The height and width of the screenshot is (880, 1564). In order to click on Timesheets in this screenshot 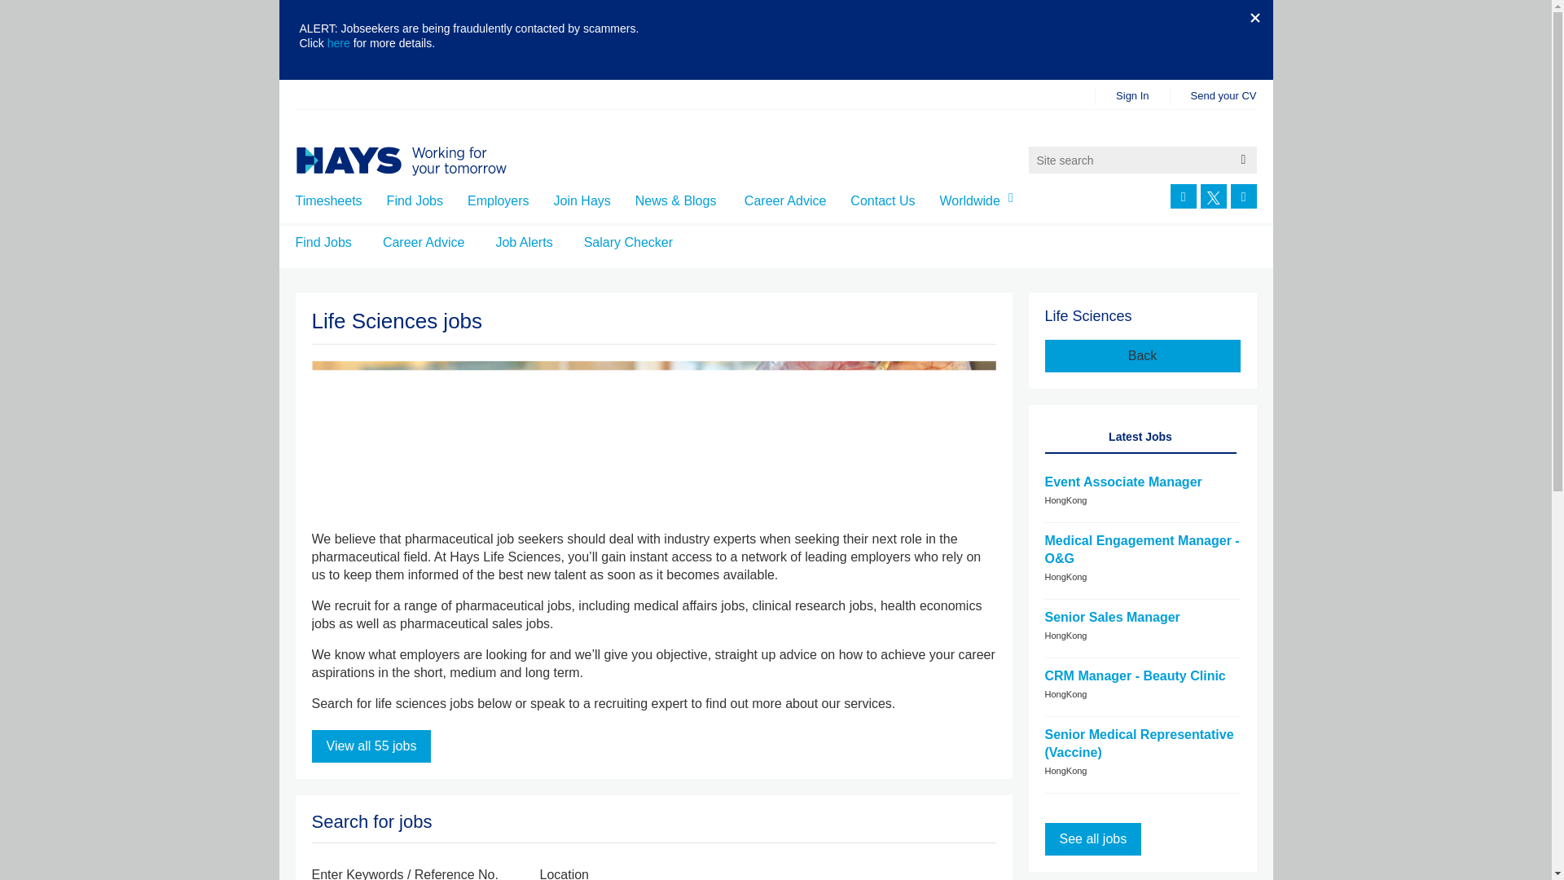, I will do `click(327, 200)`.